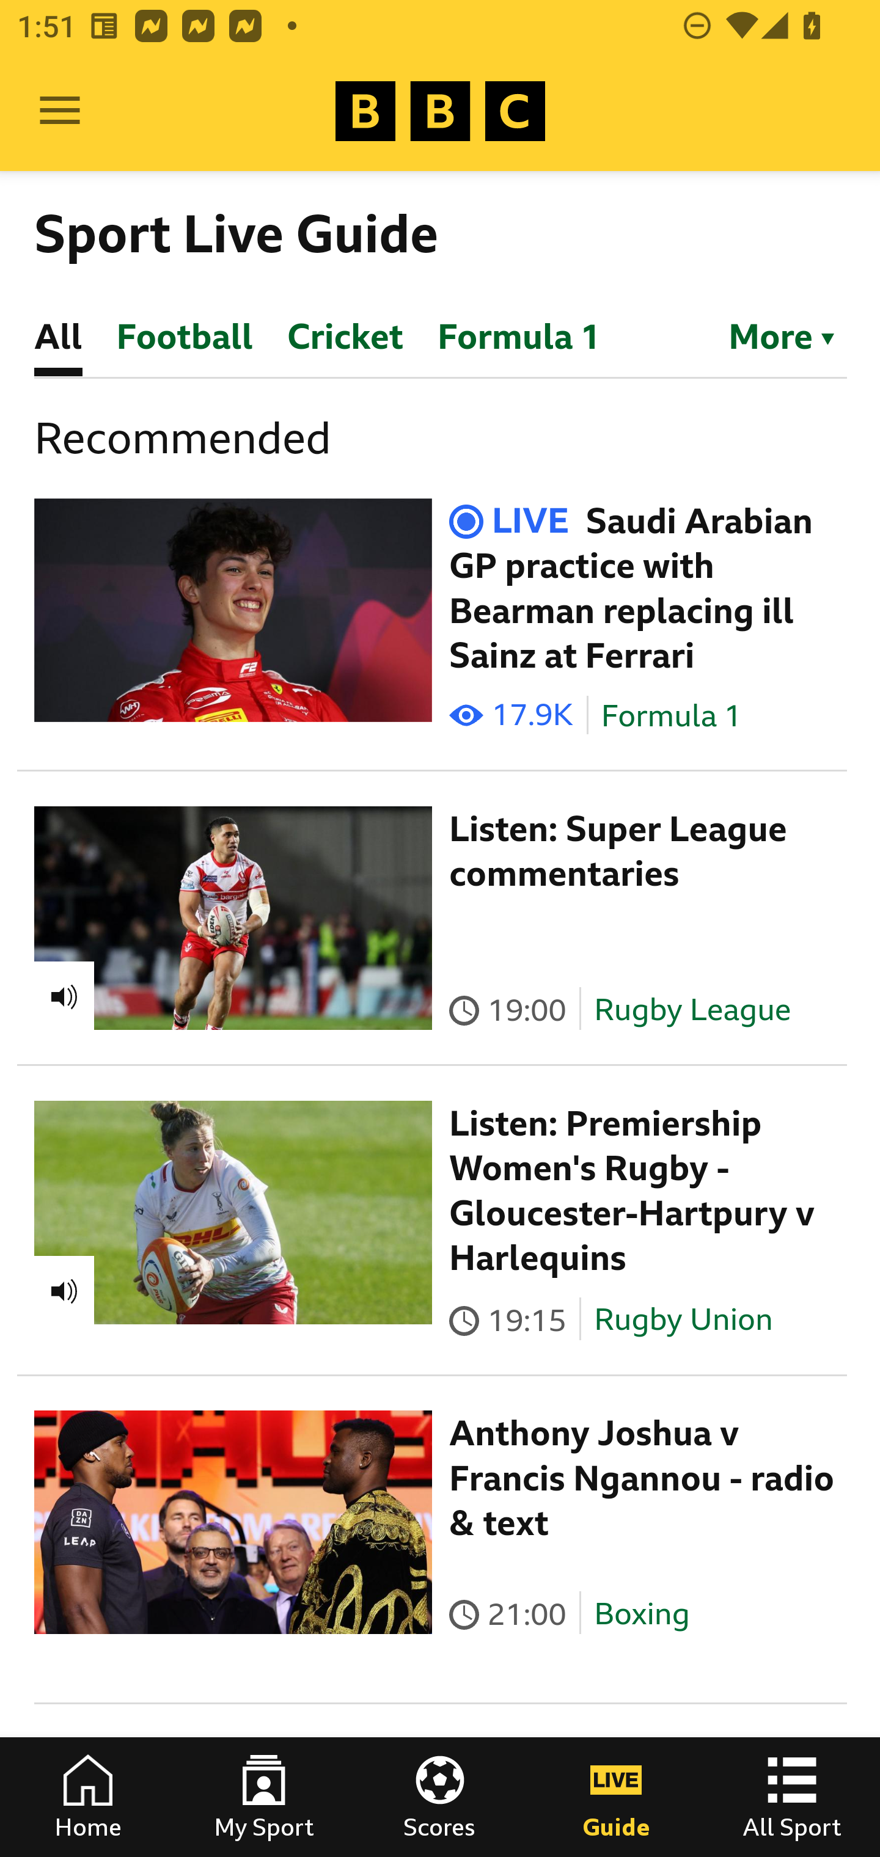 The height and width of the screenshot is (1857, 880). Describe the element at coordinates (642, 1614) in the screenshot. I see `Boxing` at that location.